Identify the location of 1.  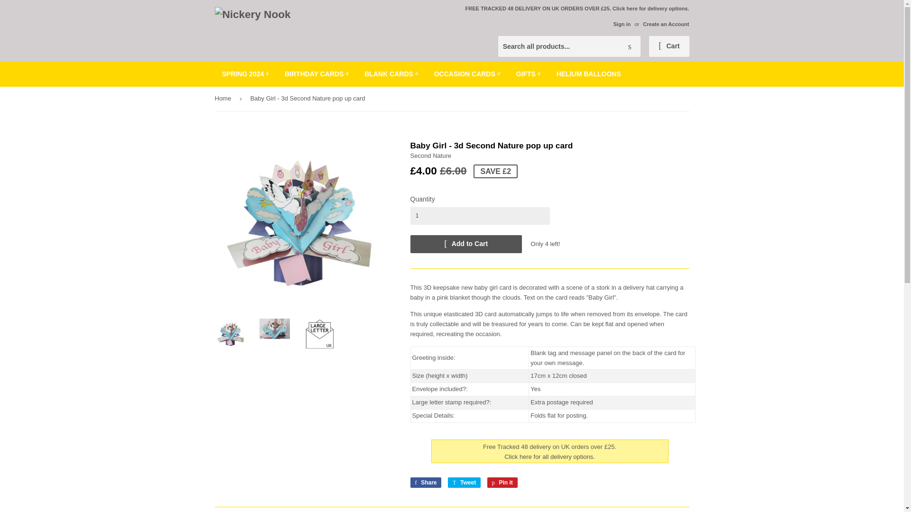
(479, 216).